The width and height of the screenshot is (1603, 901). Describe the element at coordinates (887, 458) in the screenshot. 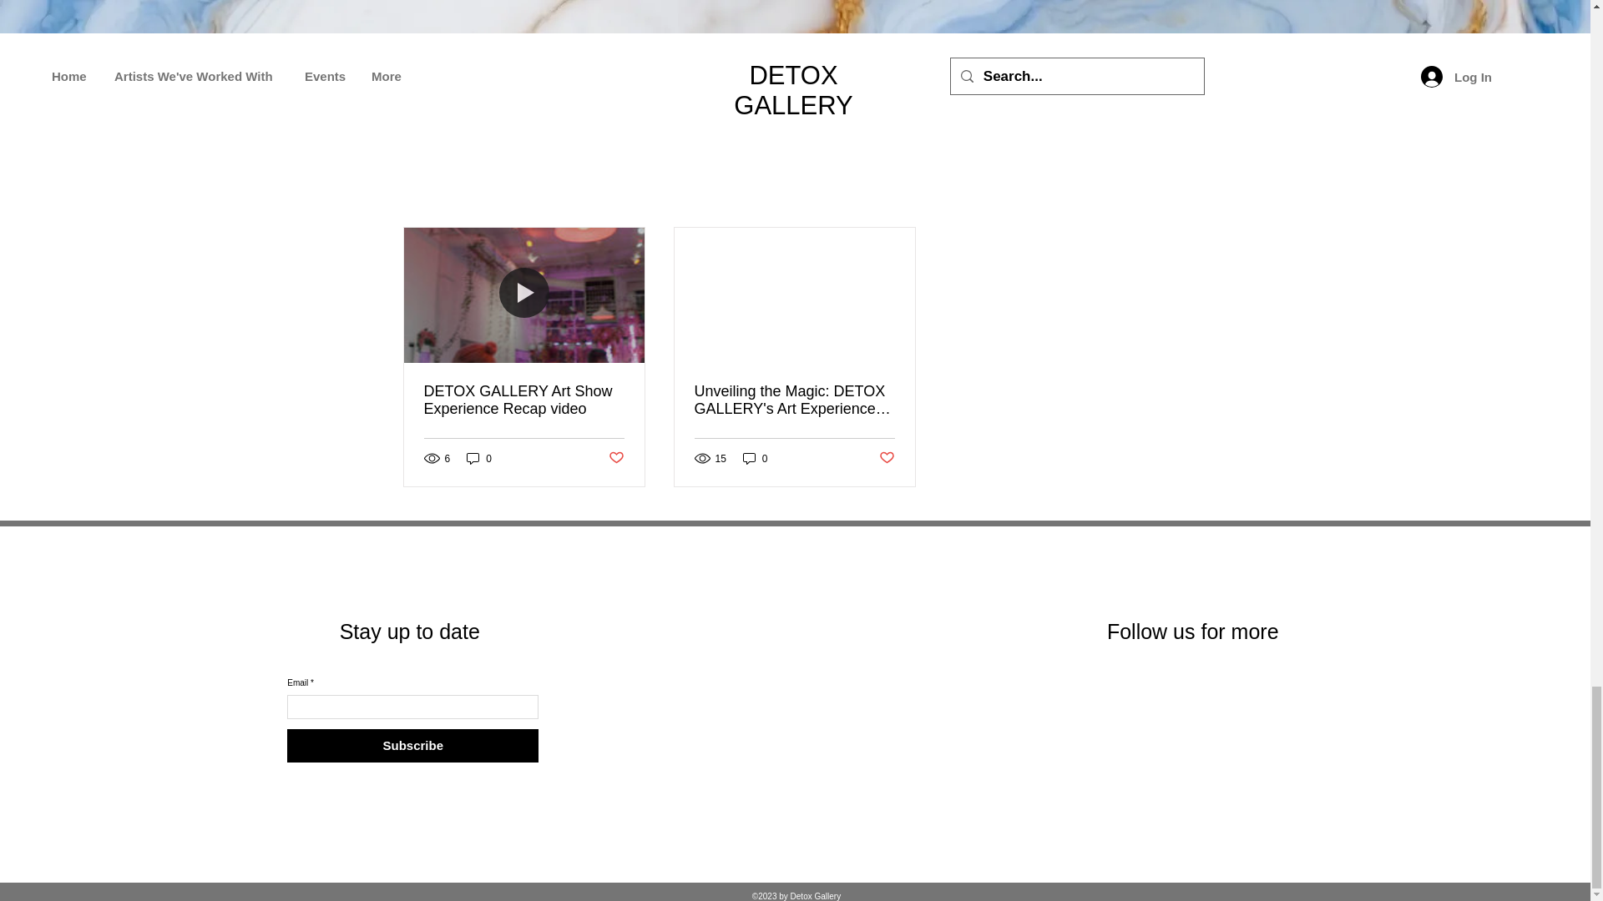

I see `Post not marked as liked` at that location.